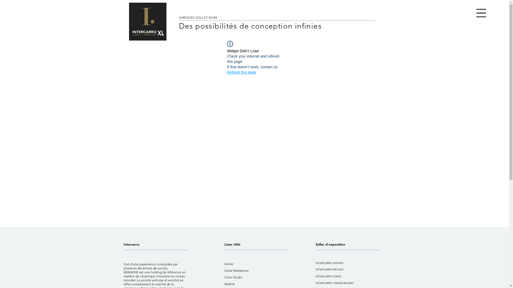 This screenshot has height=288, width=513. Describe the element at coordinates (340, 263) in the screenshot. I see `INTERCARRO ANVERS` at that location.